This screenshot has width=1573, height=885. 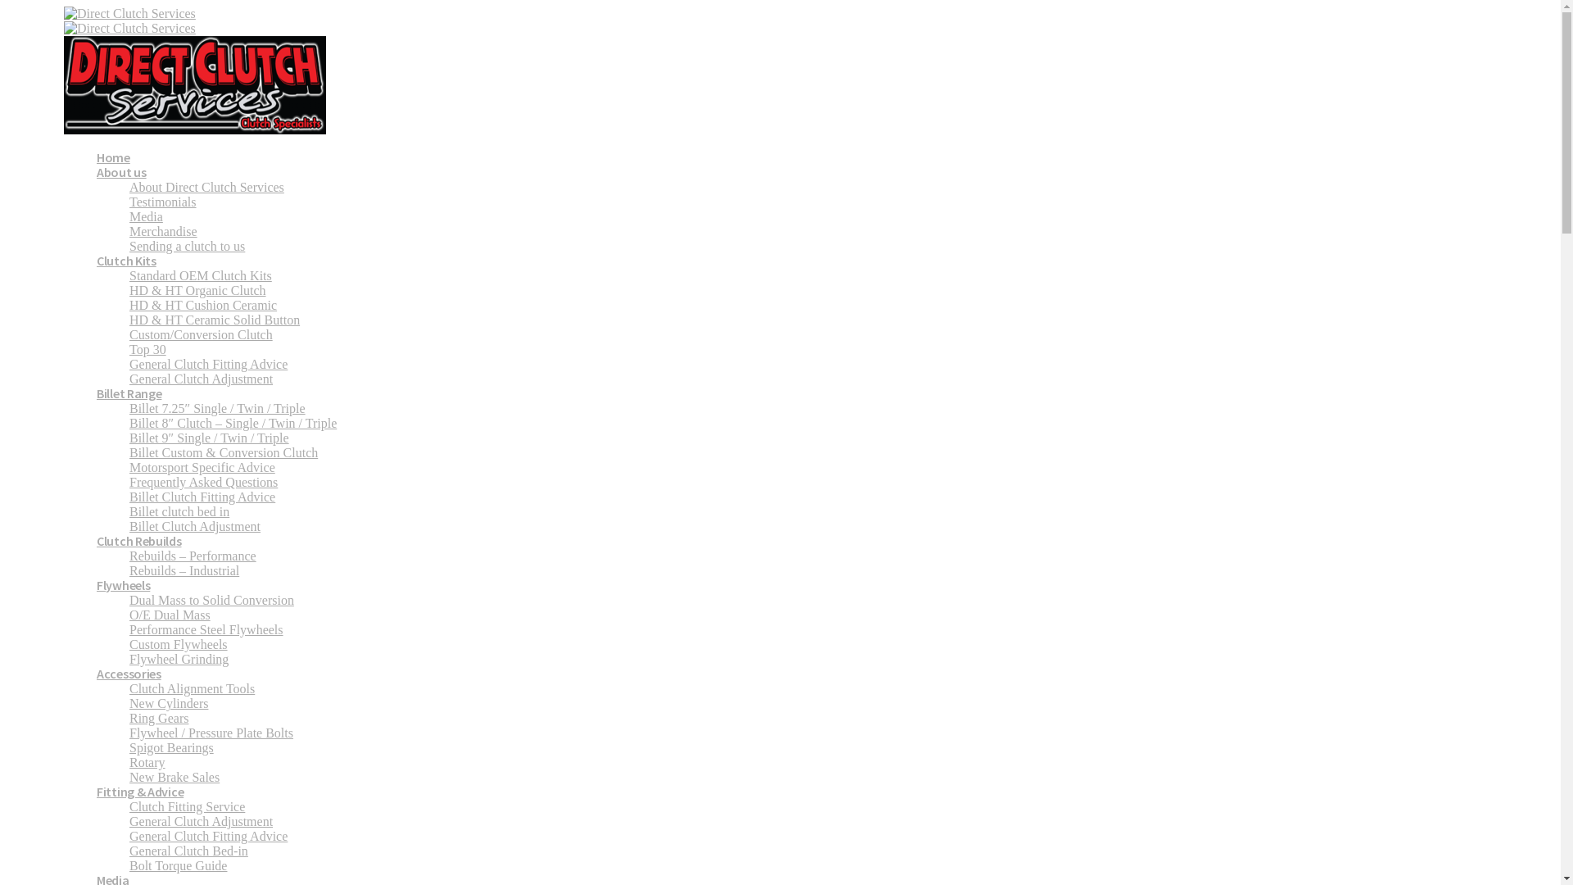 What do you see at coordinates (170, 615) in the screenshot?
I see `O/E Dual Mass` at bounding box center [170, 615].